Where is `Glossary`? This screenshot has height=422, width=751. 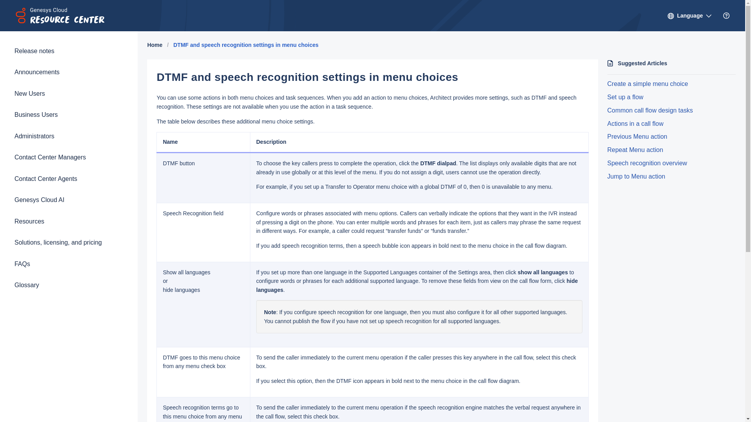
Glossary is located at coordinates (68, 285).